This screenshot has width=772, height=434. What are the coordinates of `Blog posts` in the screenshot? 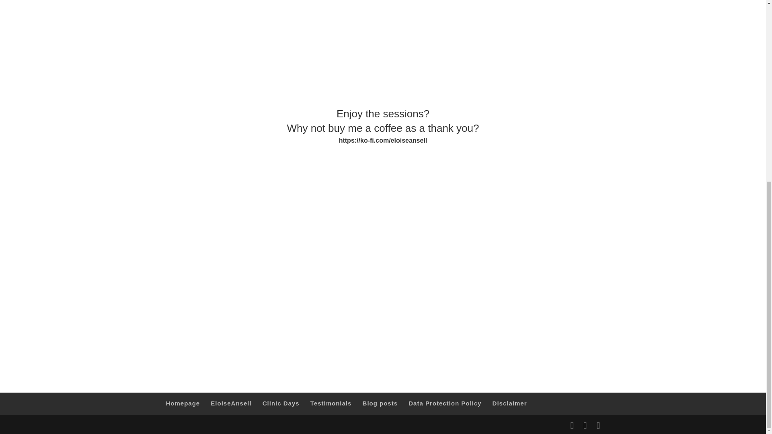 It's located at (380, 403).